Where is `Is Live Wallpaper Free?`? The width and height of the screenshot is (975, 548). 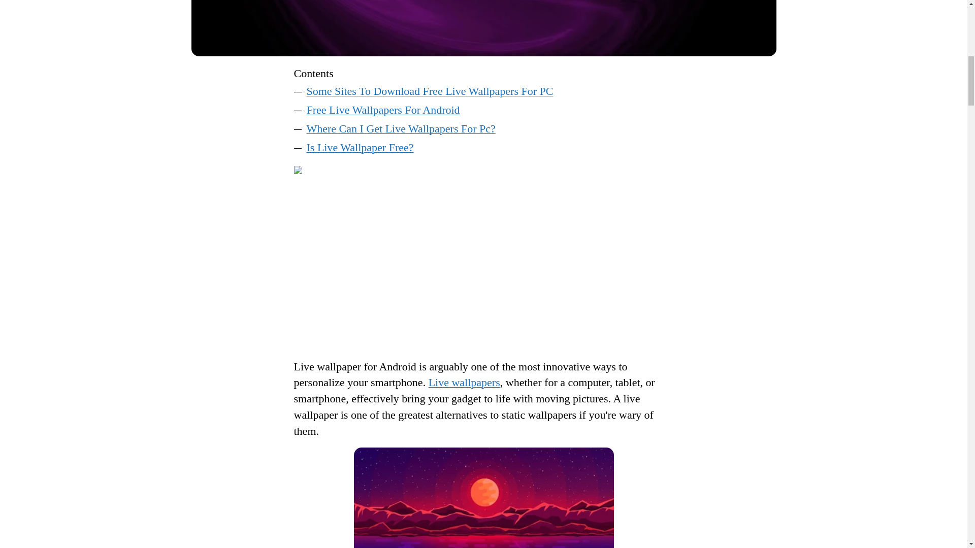 Is Live Wallpaper Free? is located at coordinates (360, 147).